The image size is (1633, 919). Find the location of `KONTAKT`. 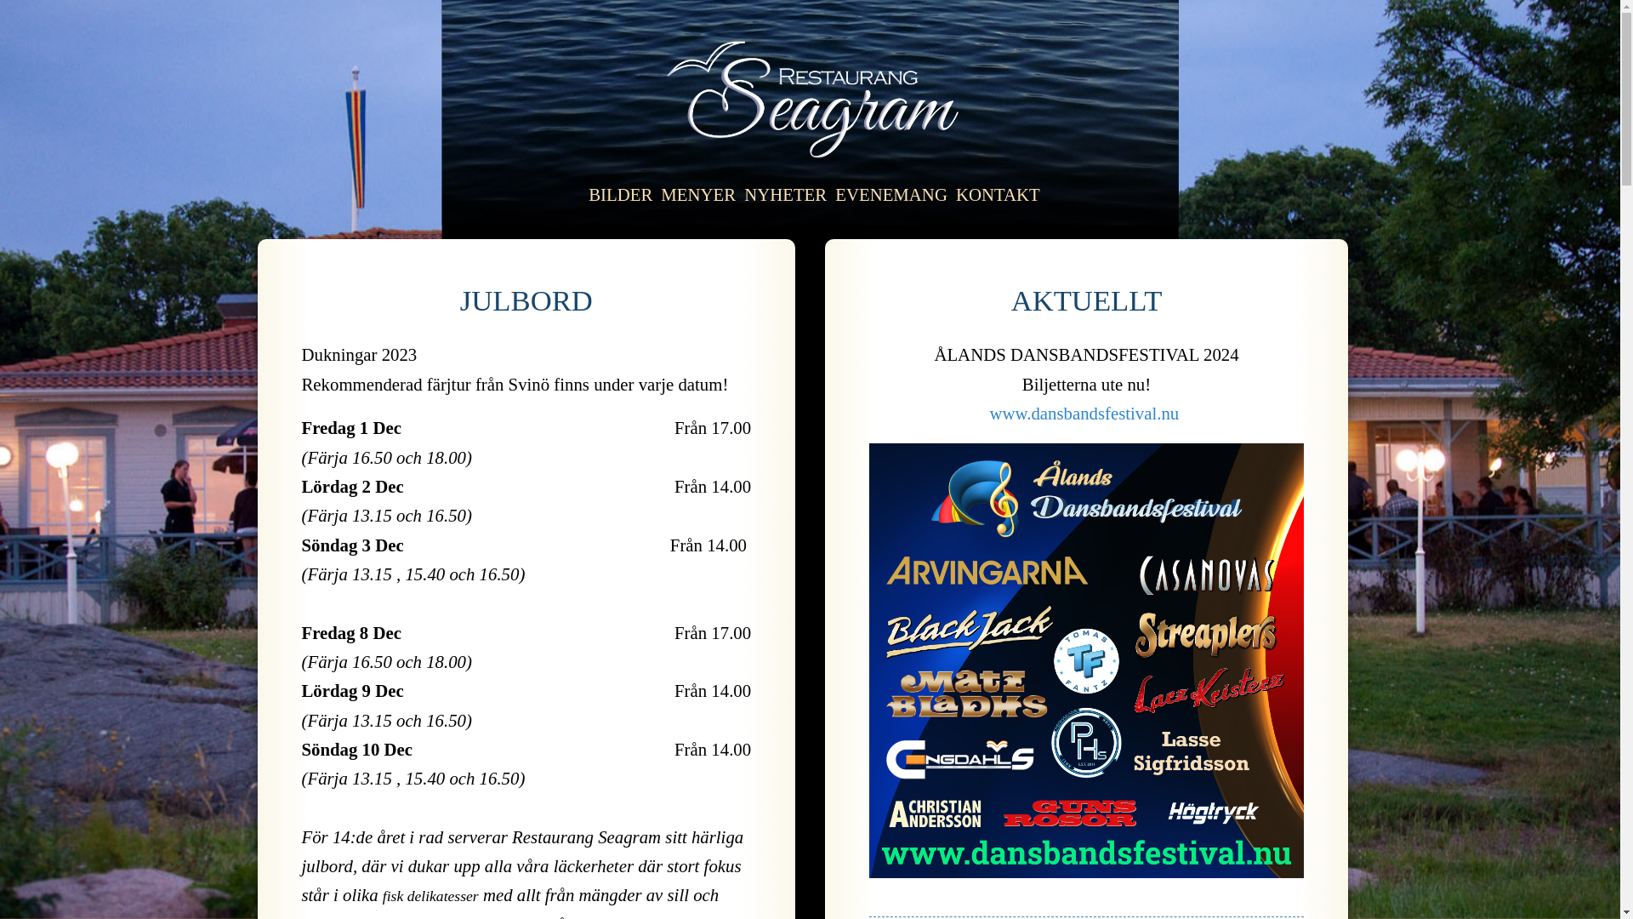

KONTAKT is located at coordinates (999, 194).